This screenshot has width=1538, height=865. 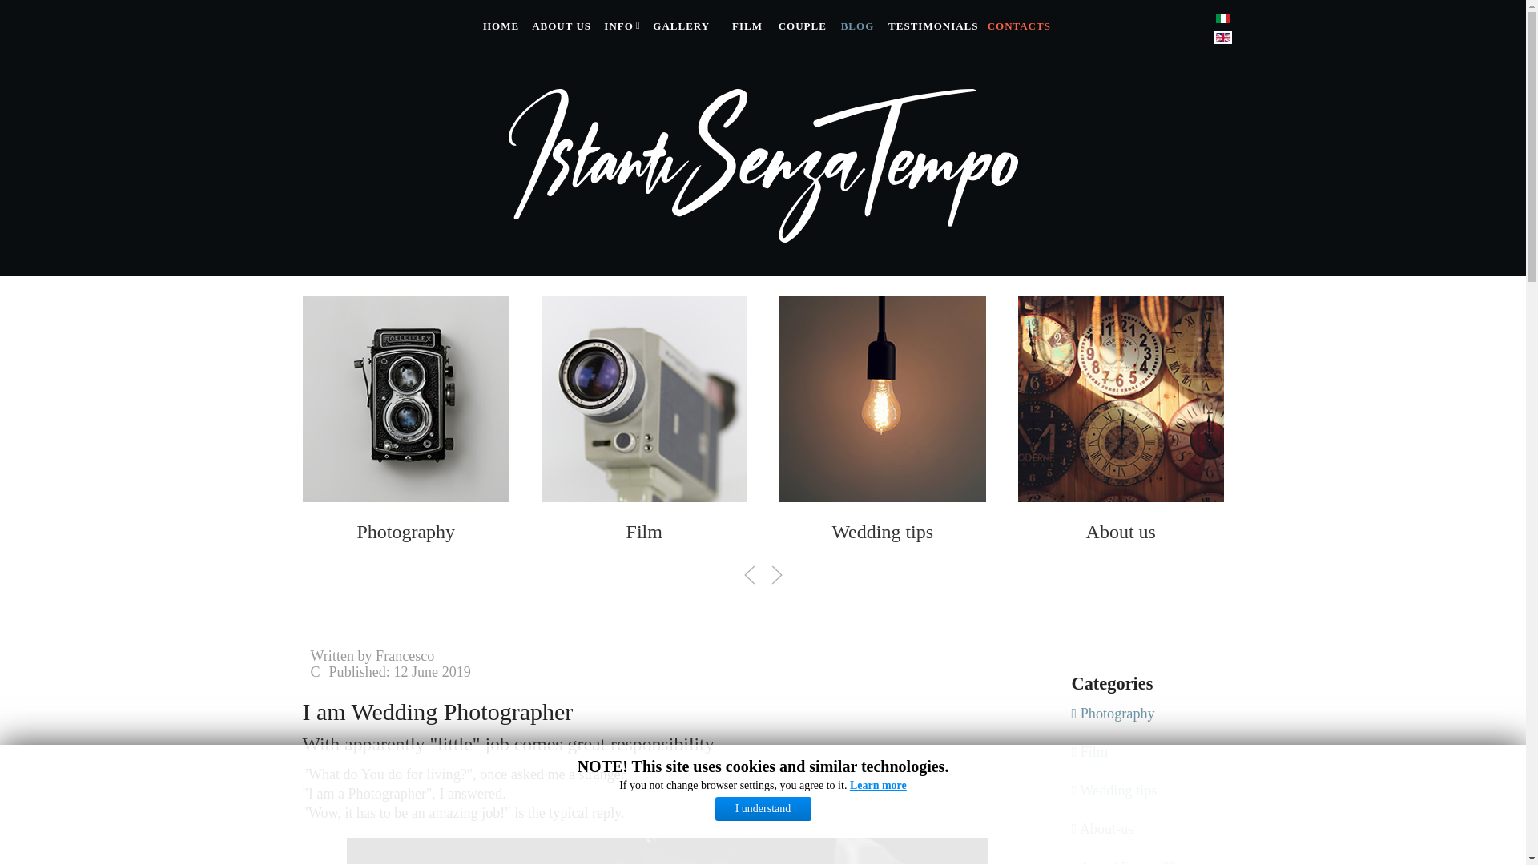 What do you see at coordinates (745, 26) in the screenshot?
I see `FILM` at bounding box center [745, 26].